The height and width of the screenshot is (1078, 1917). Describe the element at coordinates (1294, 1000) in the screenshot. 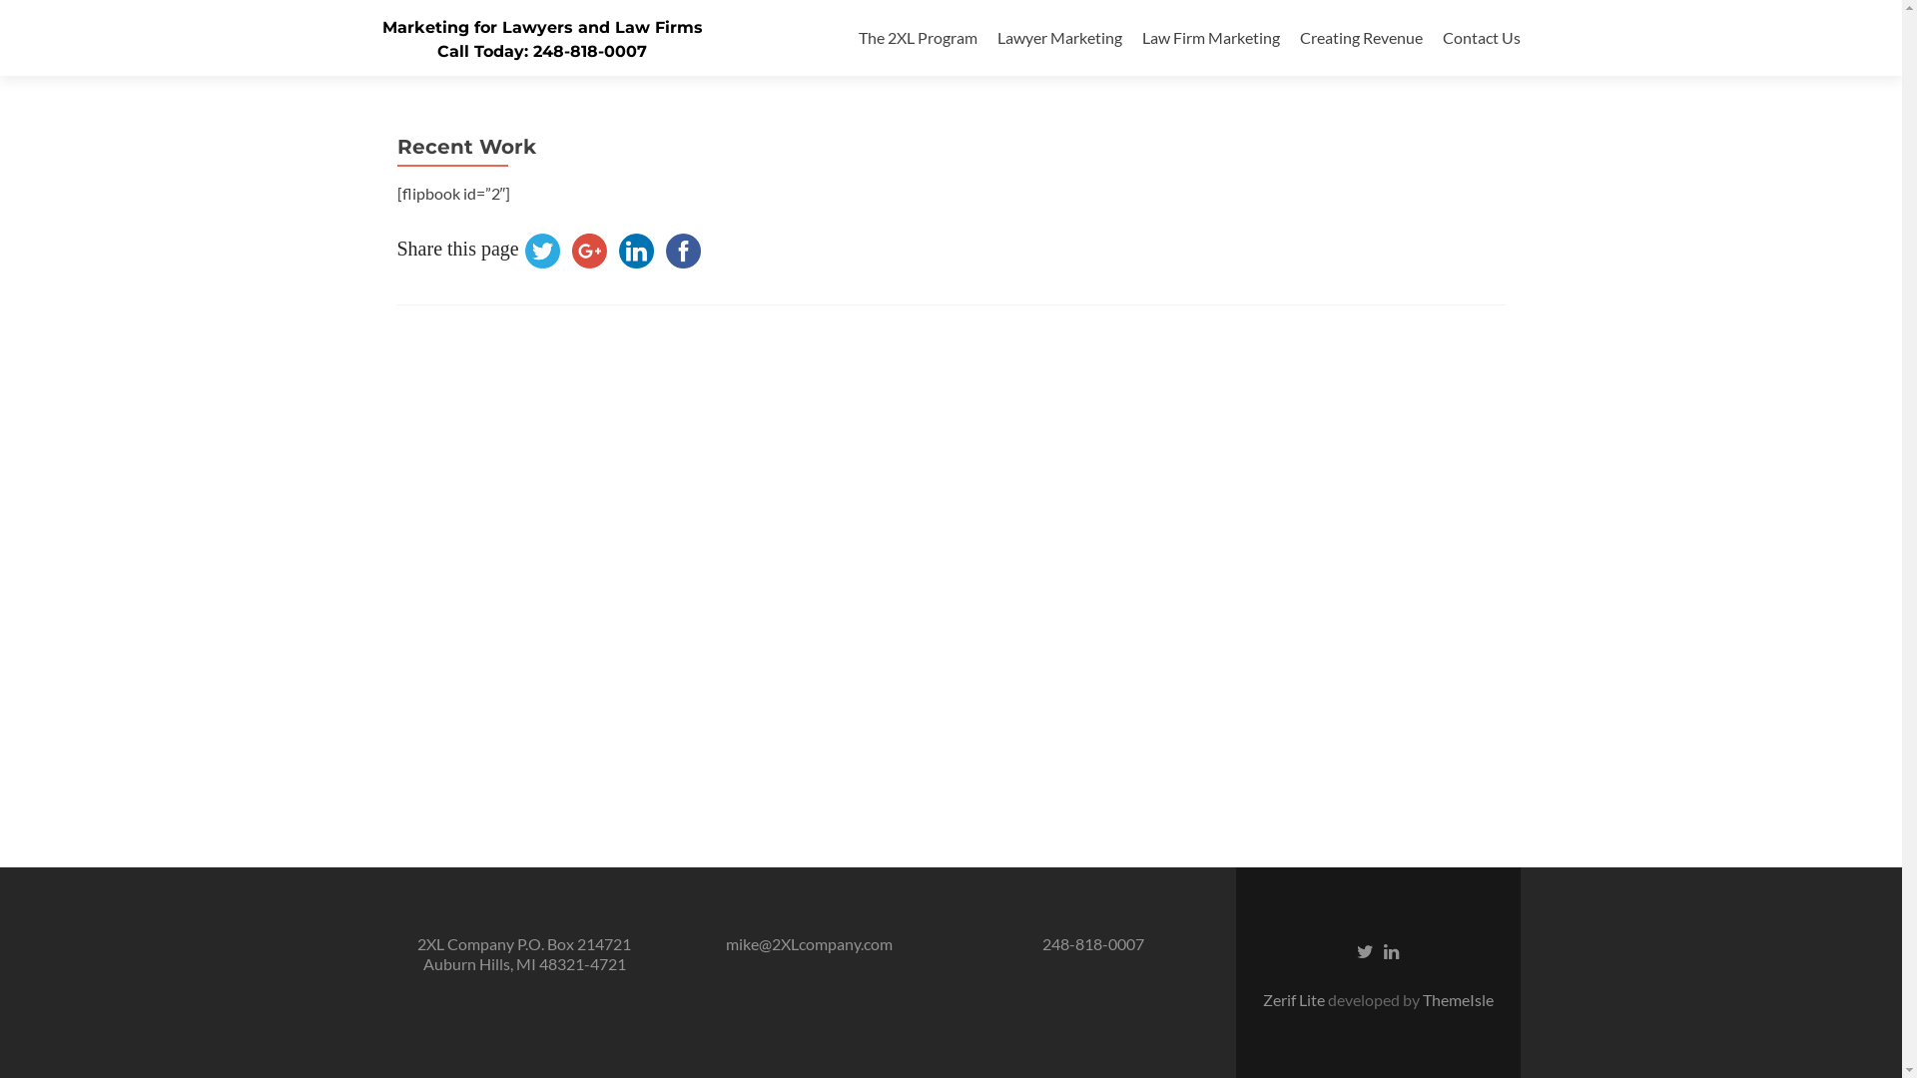

I see `Zerif Lite` at that location.